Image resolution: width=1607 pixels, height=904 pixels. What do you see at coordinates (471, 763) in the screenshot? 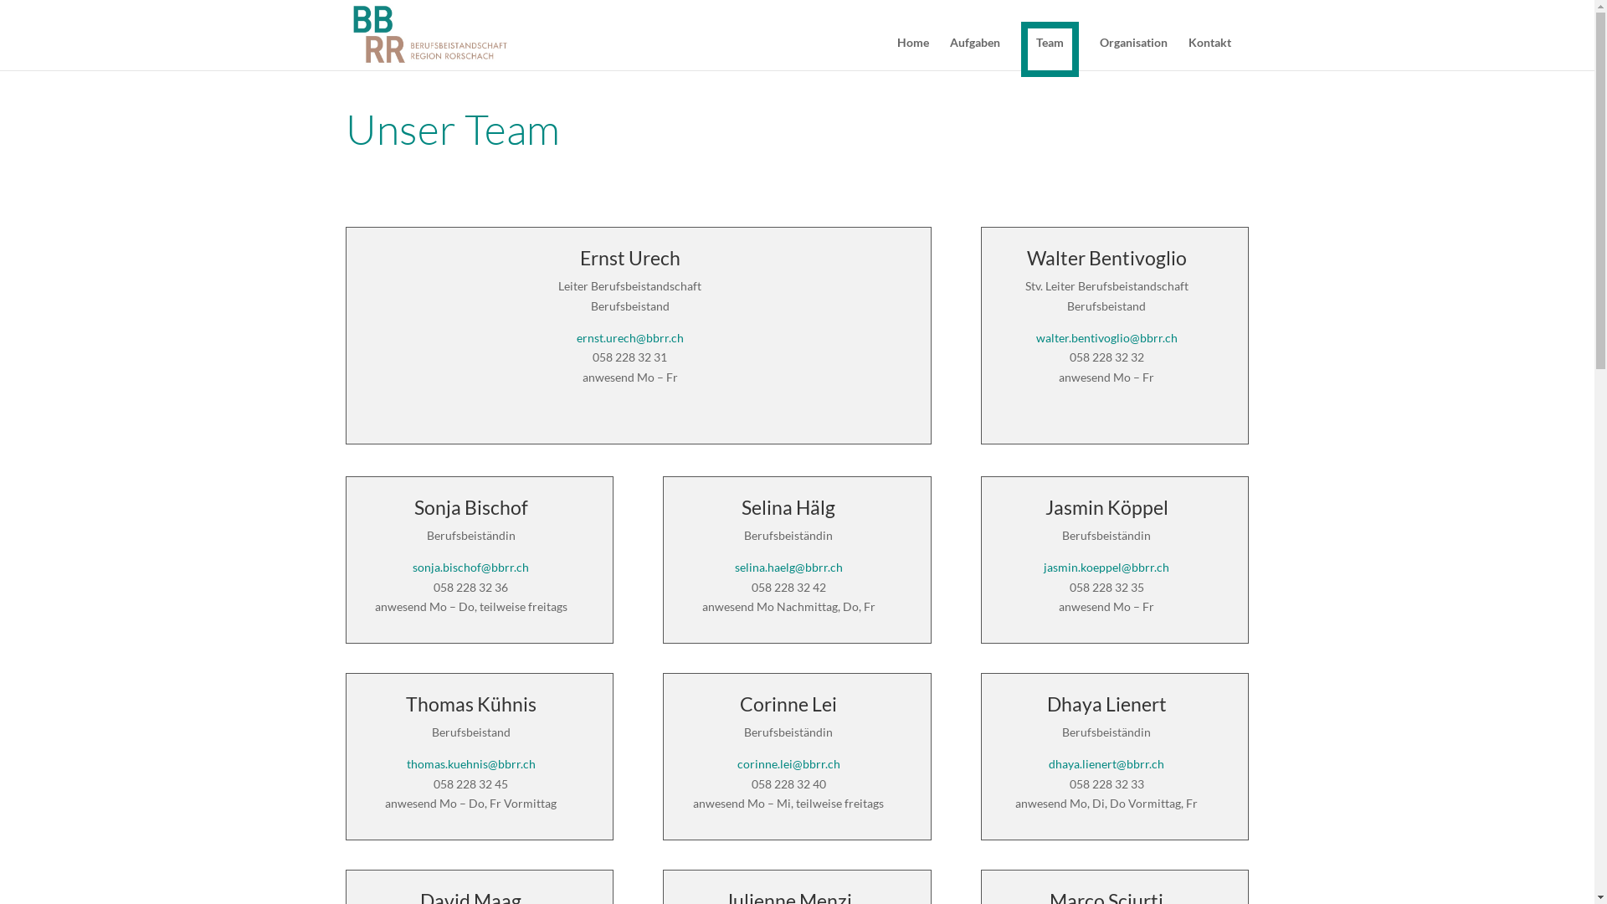
I see `thomas.kuehnis@bbrr.ch` at bounding box center [471, 763].